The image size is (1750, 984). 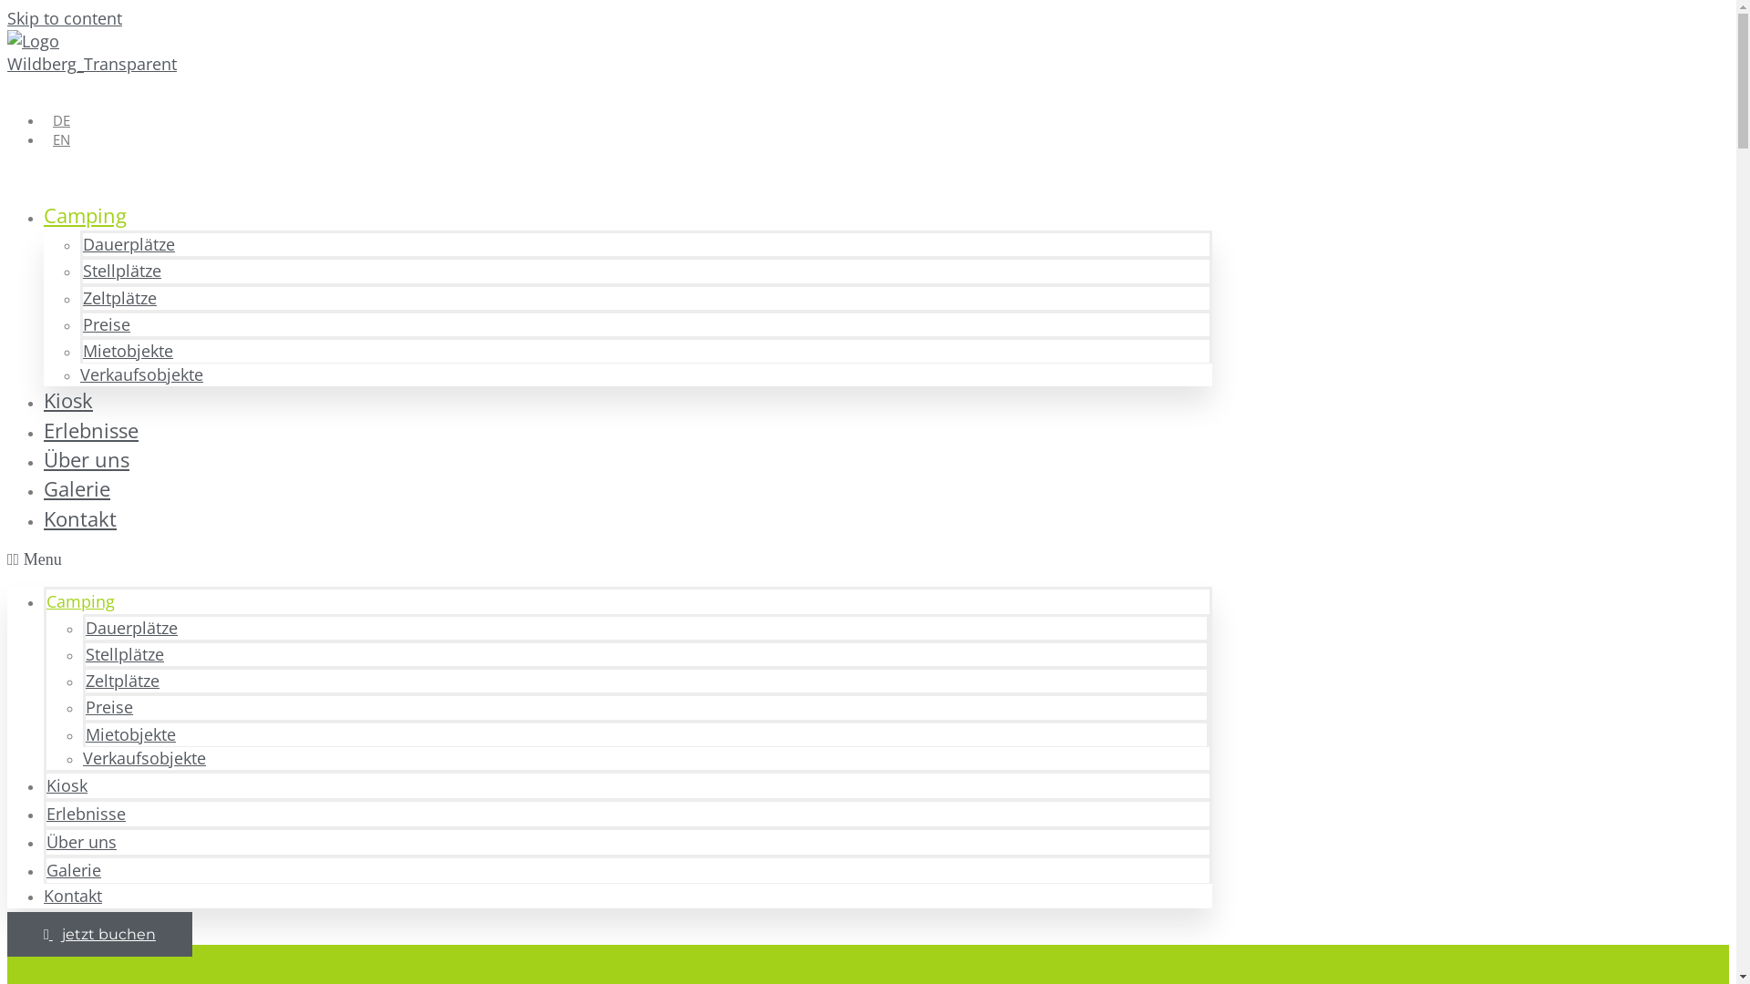 I want to click on Kiosk, so click(x=67, y=785).